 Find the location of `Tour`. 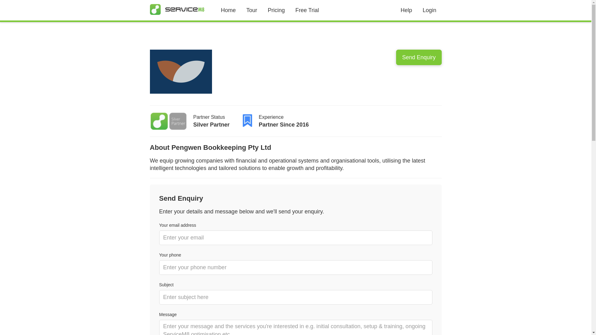

Tour is located at coordinates (252, 10).